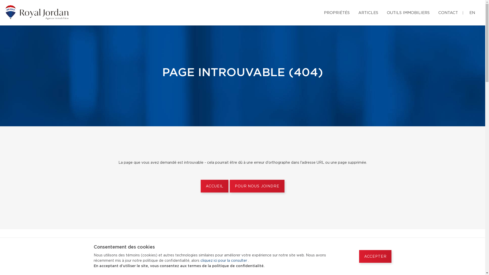 The height and width of the screenshot is (275, 489). Describe the element at coordinates (257, 186) in the screenshot. I see `POUR NOUS JOINDRE` at that location.